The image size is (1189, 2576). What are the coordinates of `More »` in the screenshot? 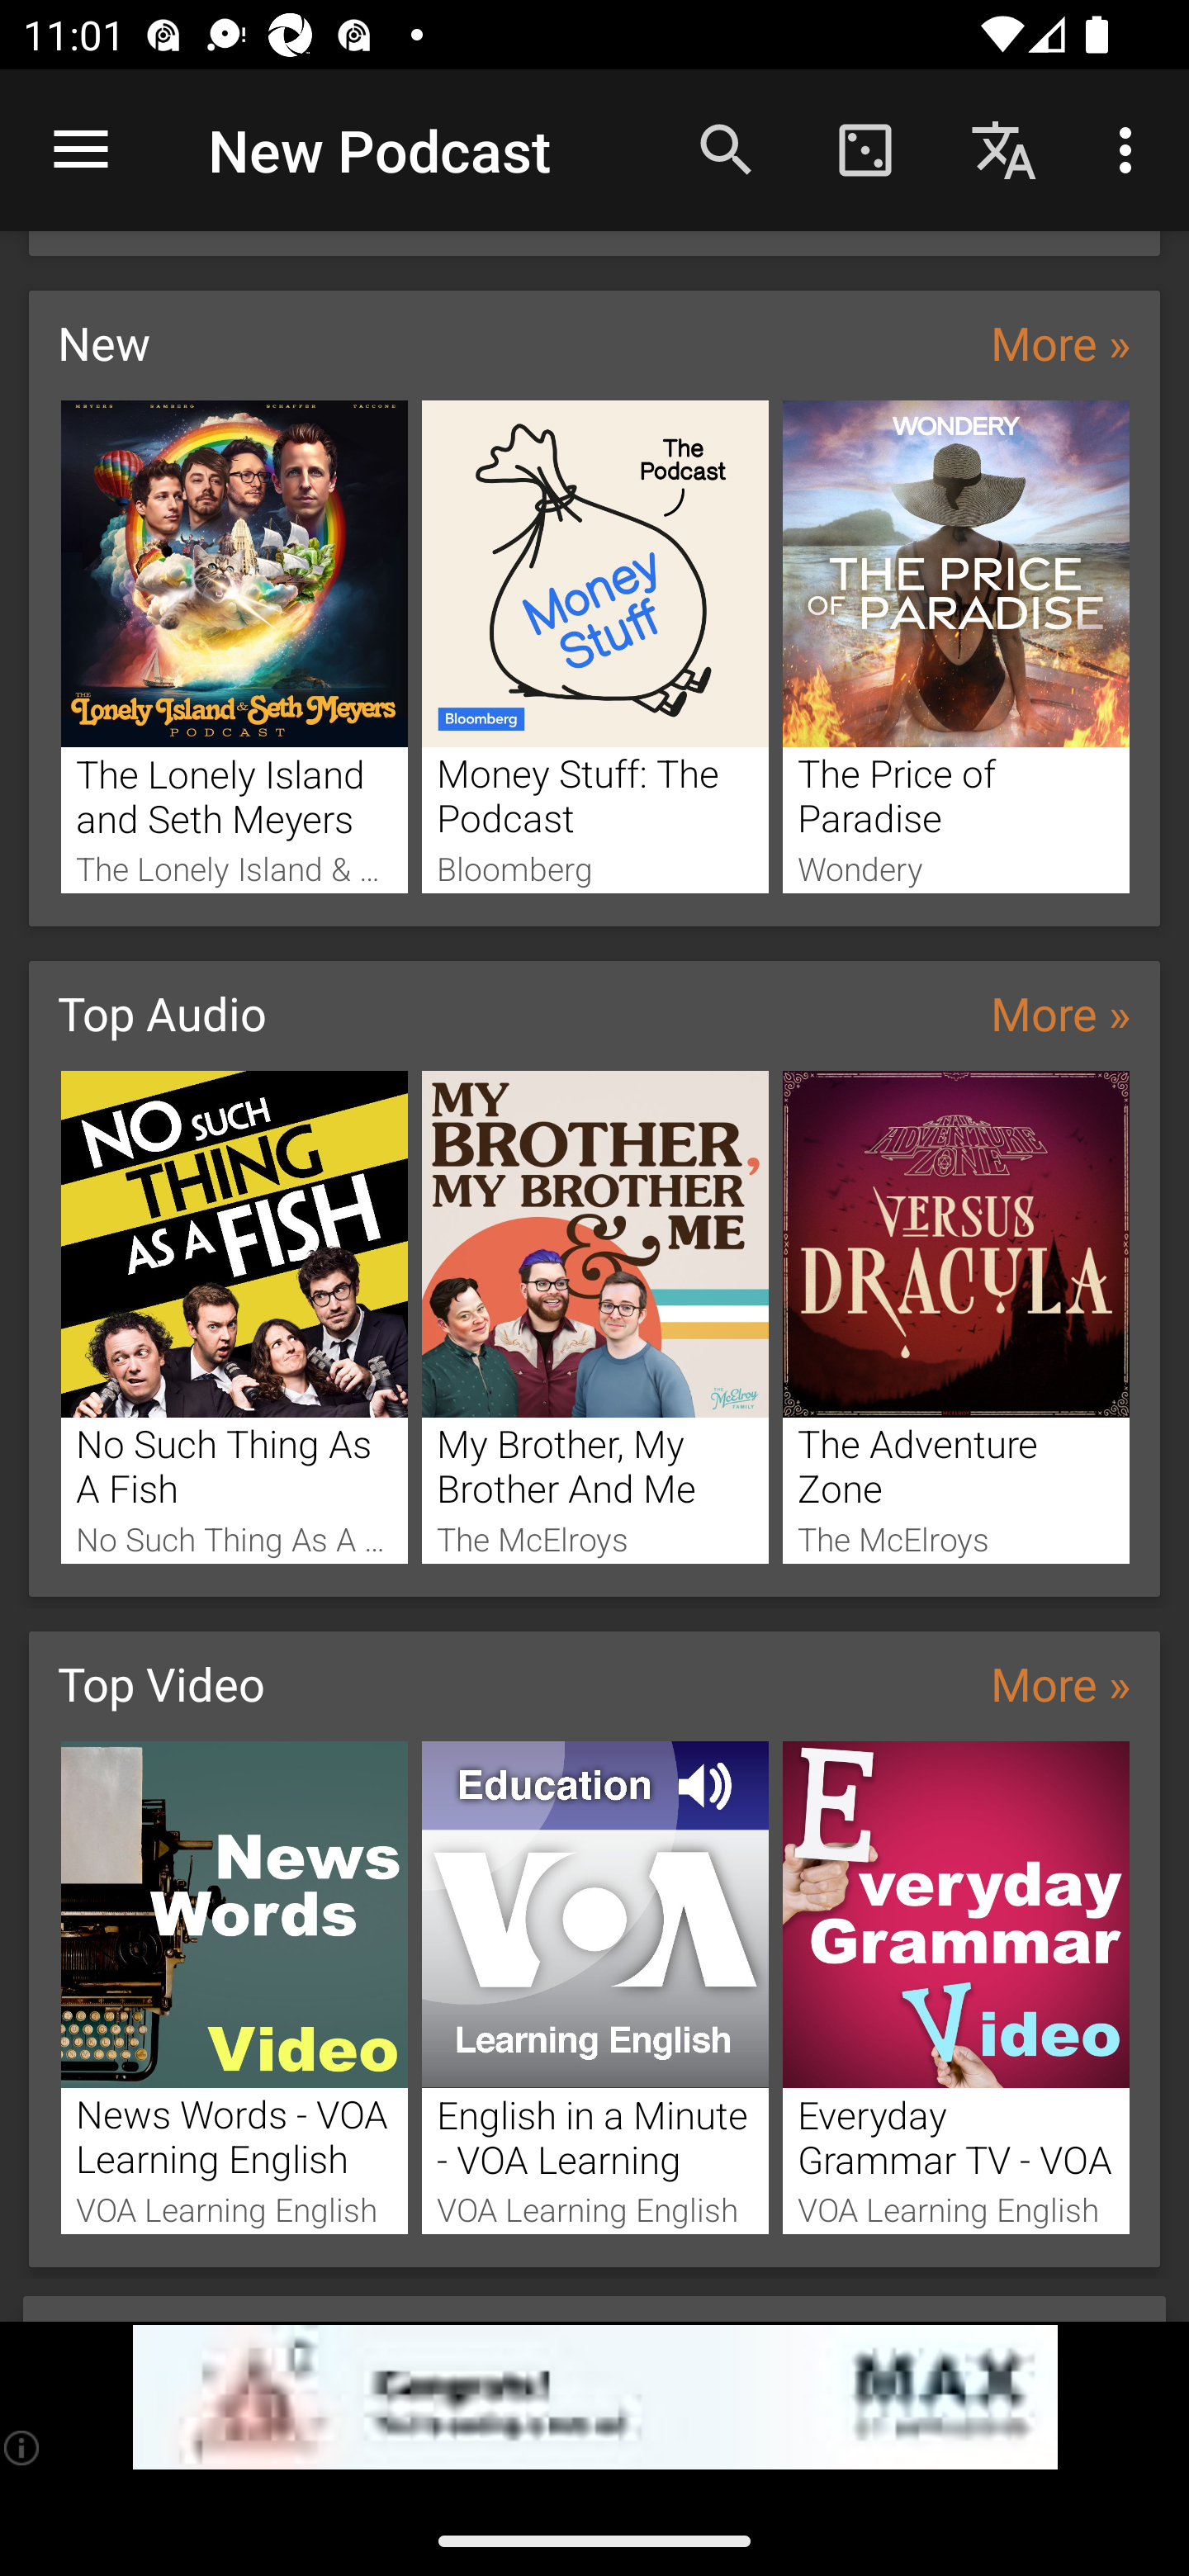 It's located at (1060, 1683).